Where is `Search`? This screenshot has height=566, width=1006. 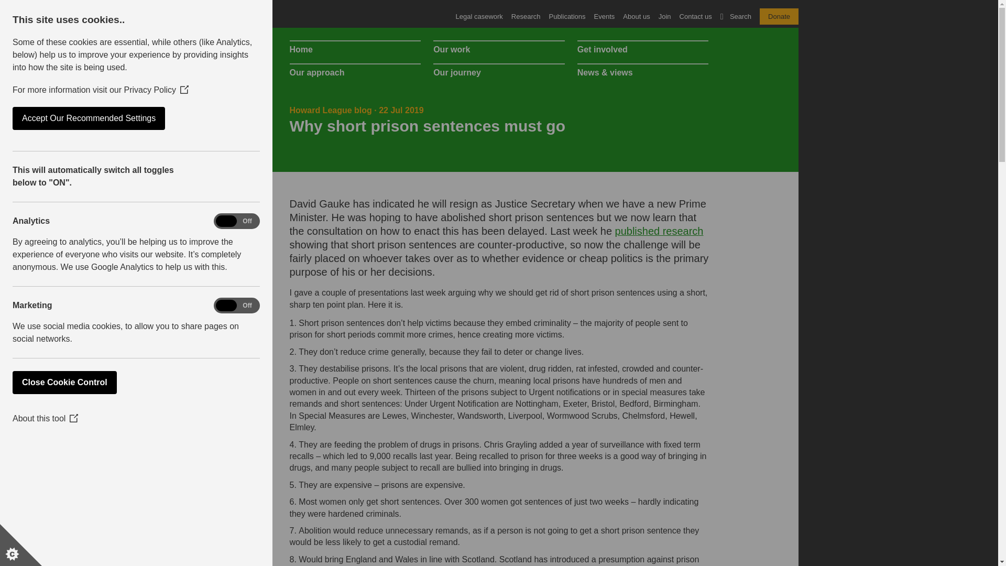 Search is located at coordinates (584, 117).